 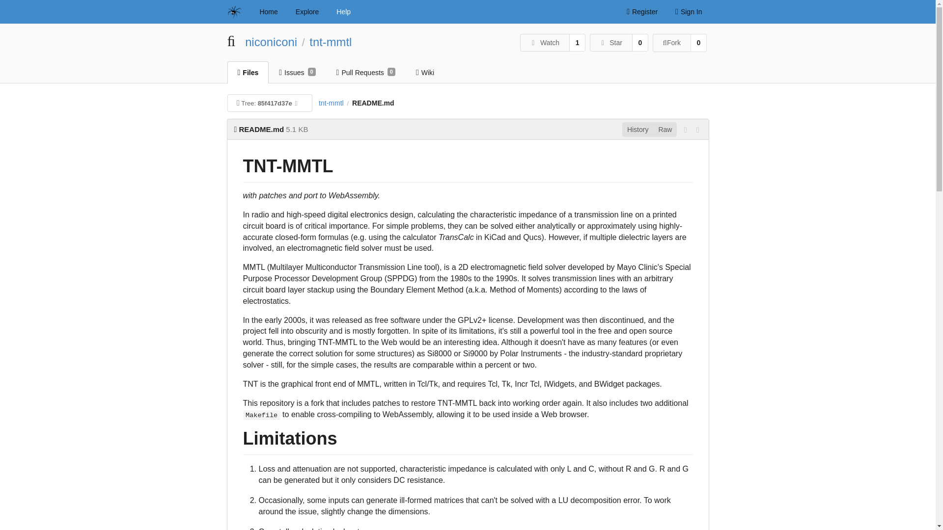 What do you see at coordinates (698, 43) in the screenshot?
I see `1` at bounding box center [698, 43].